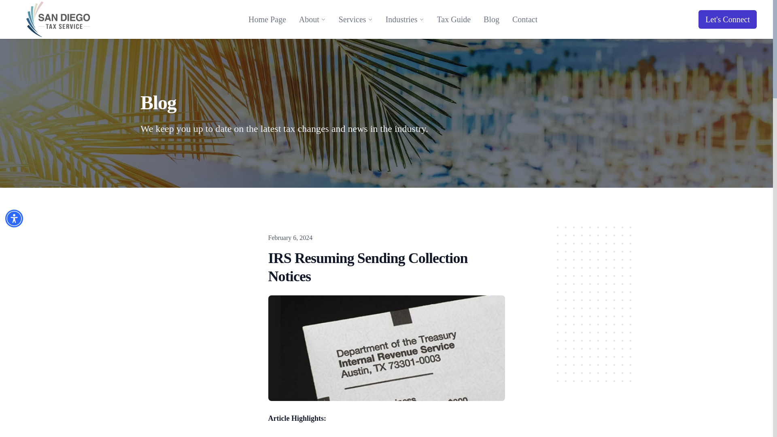 The height and width of the screenshot is (437, 777). What do you see at coordinates (524, 19) in the screenshot?
I see `Contact` at bounding box center [524, 19].